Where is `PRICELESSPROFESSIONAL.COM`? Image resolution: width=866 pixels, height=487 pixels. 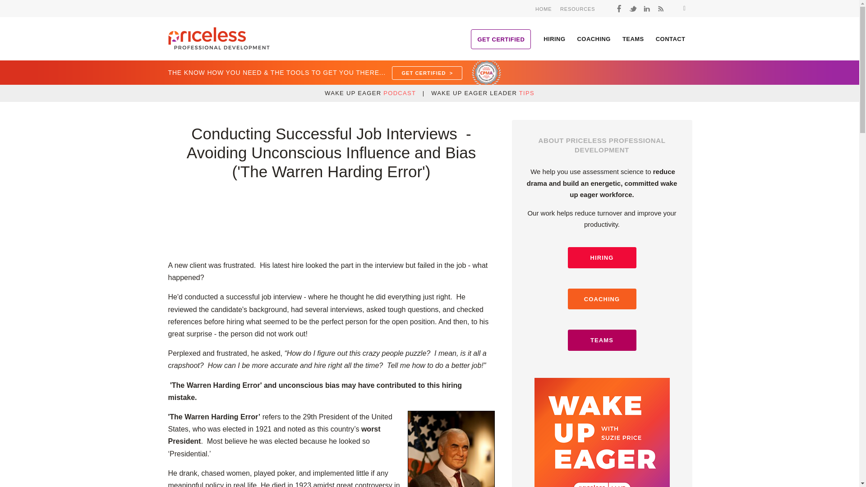
PRICELESSPROFESSIONAL.COM is located at coordinates (222, 38).